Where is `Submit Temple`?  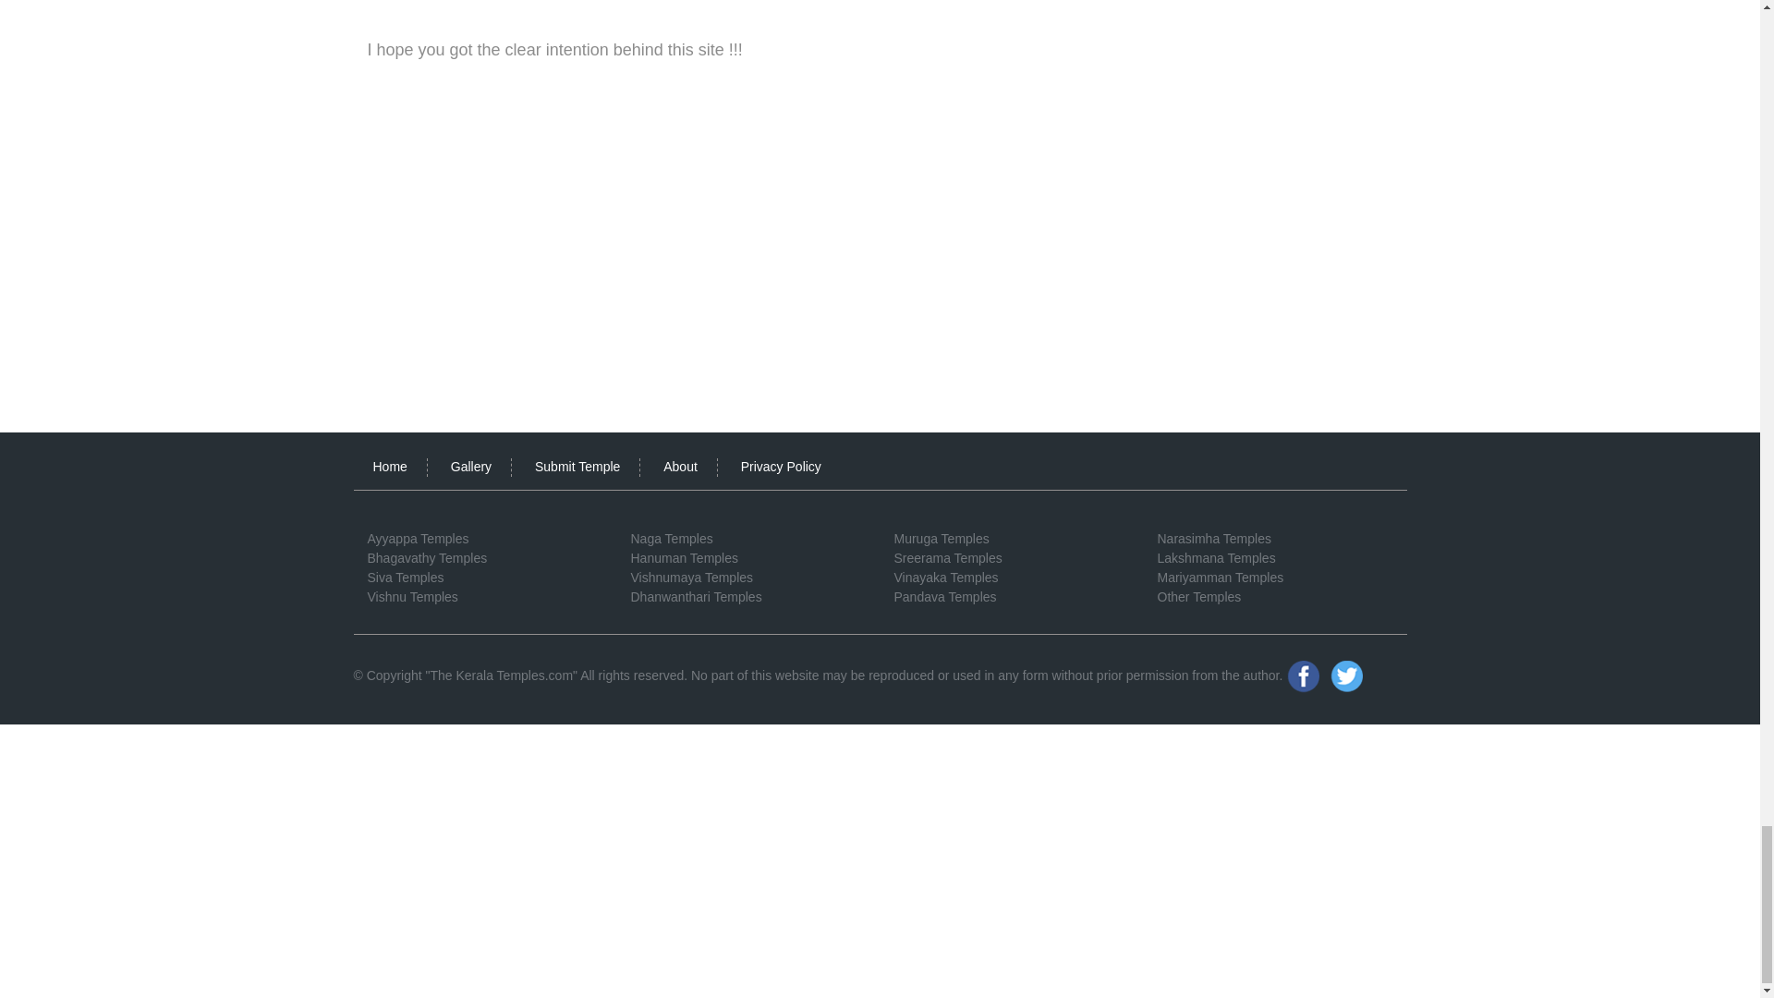
Submit Temple is located at coordinates (577, 466).